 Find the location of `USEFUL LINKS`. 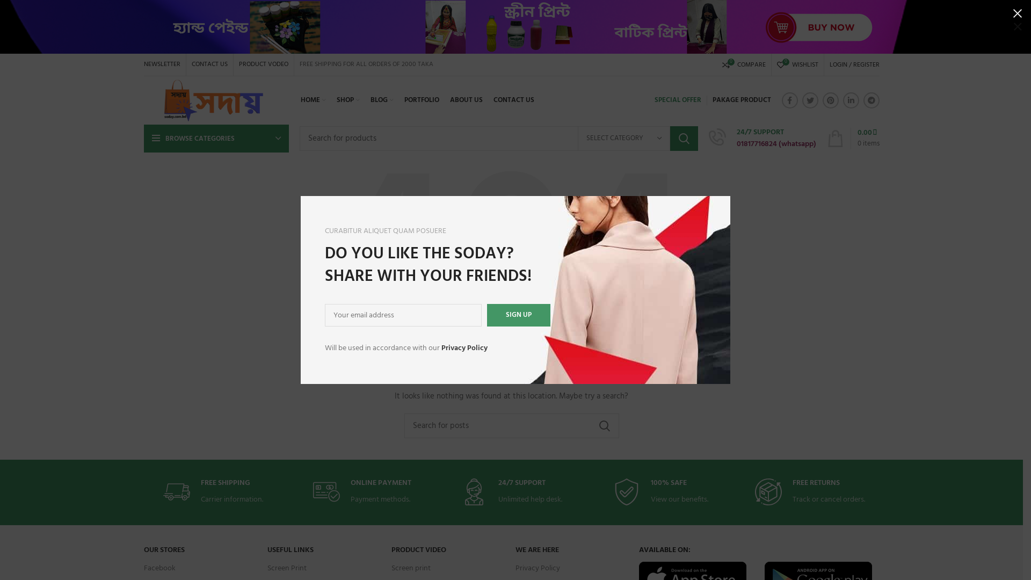

USEFUL LINKS is located at coordinates (324, 550).